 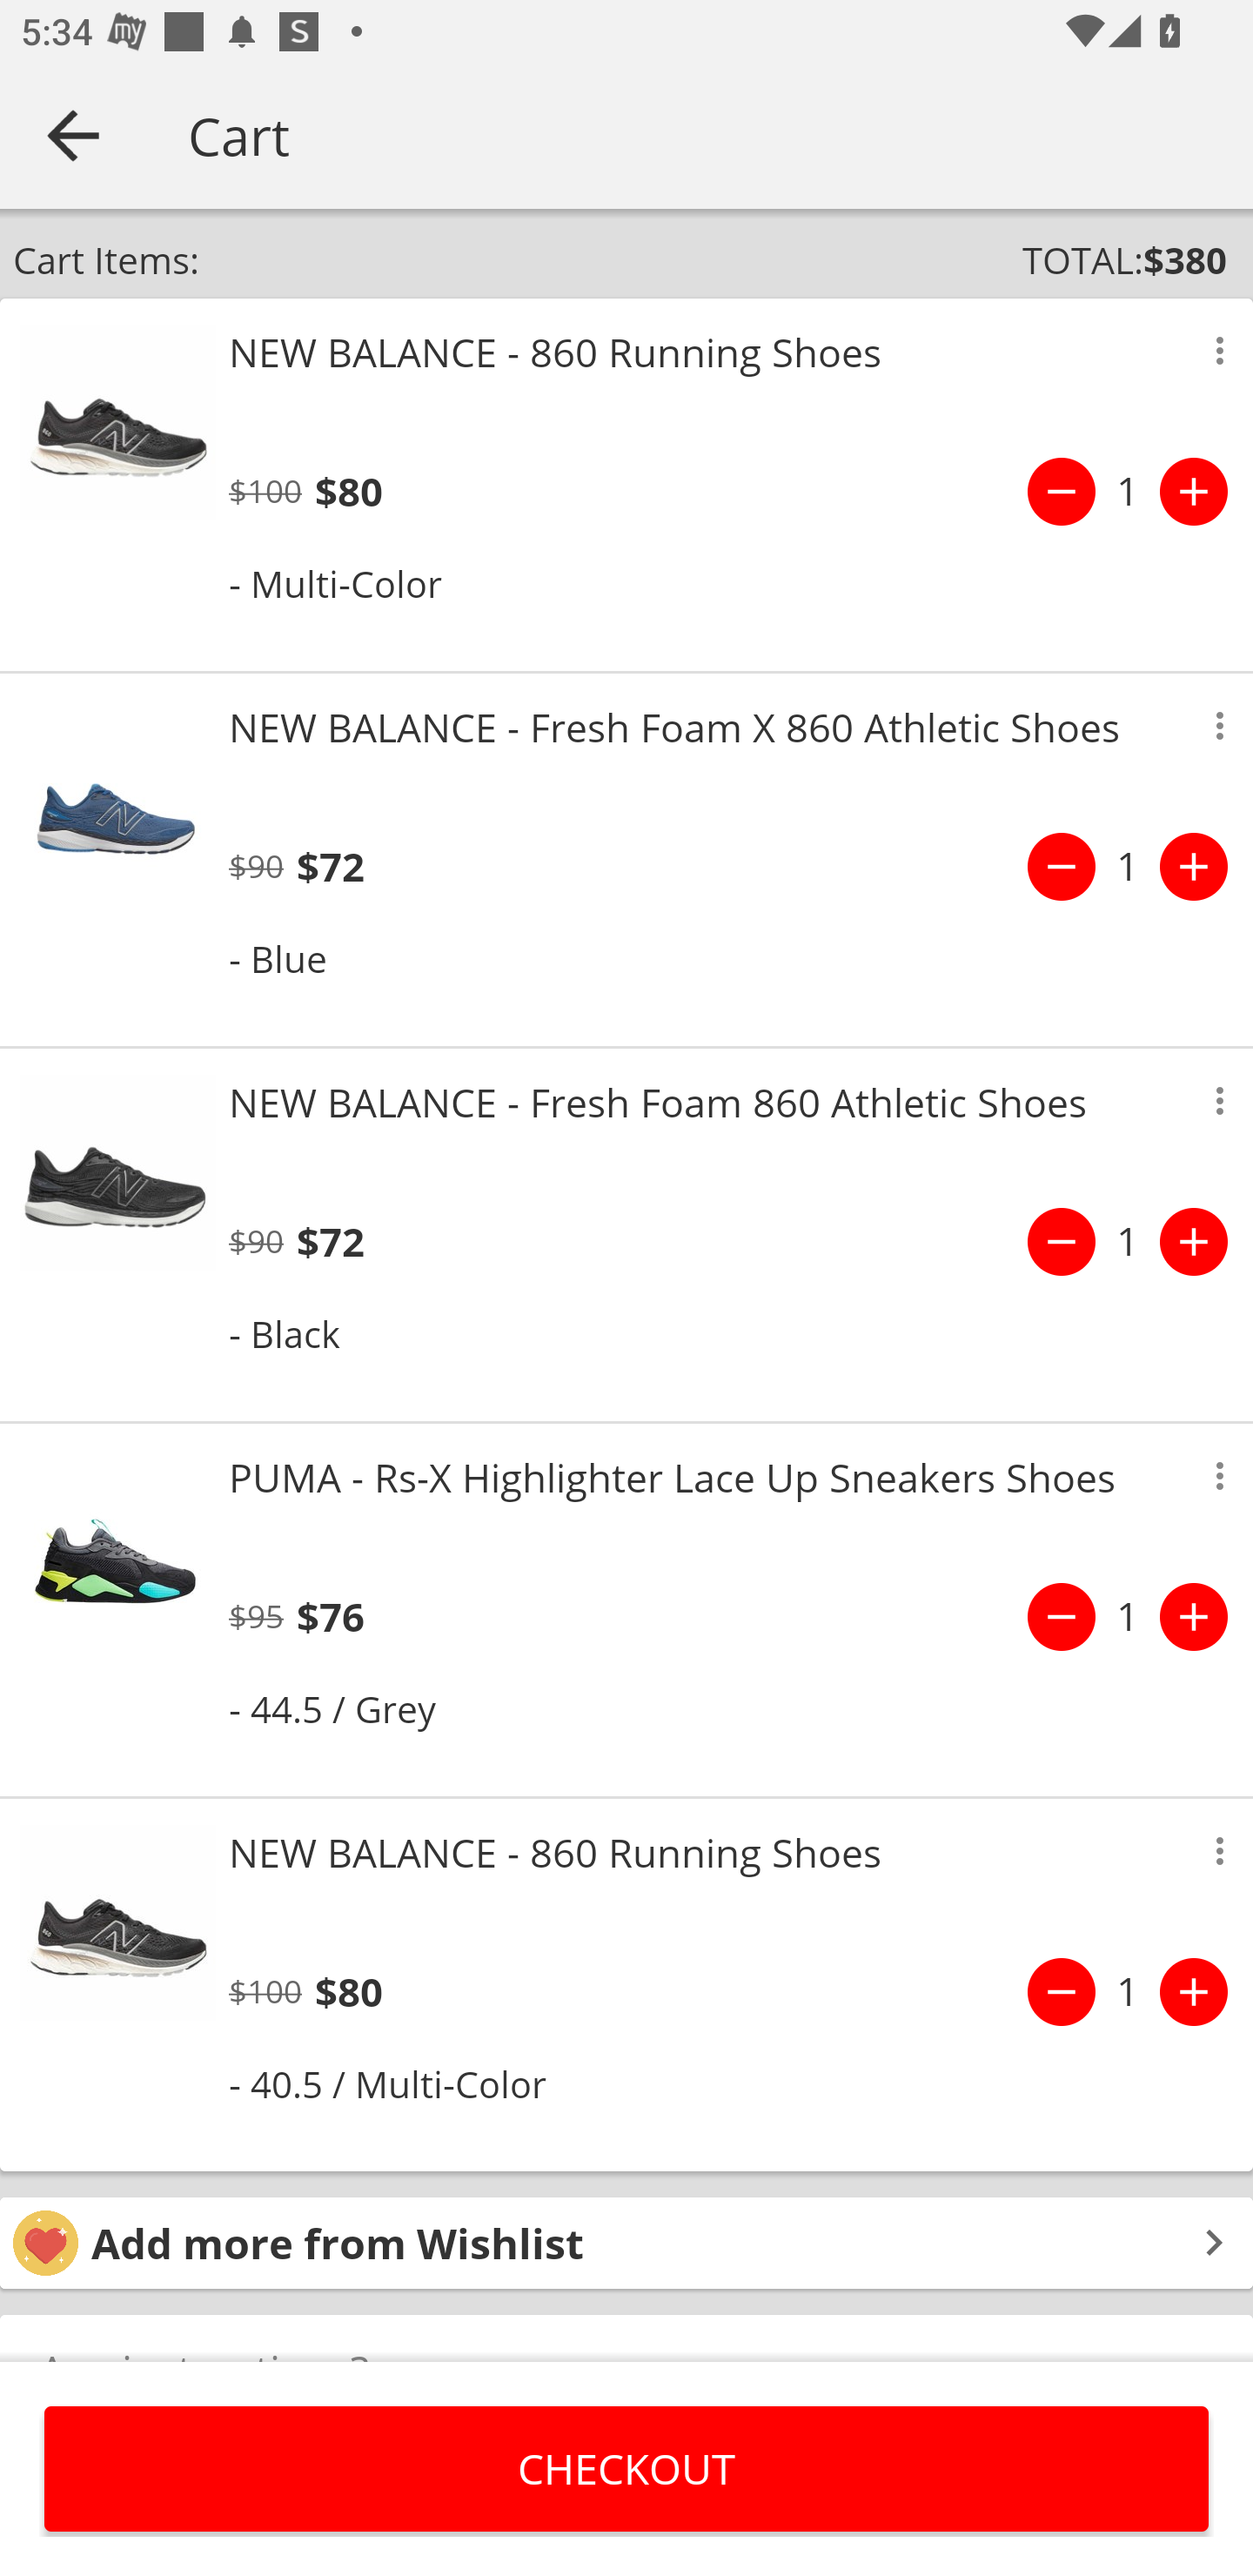 What do you see at coordinates (1128, 1617) in the screenshot?
I see `1` at bounding box center [1128, 1617].